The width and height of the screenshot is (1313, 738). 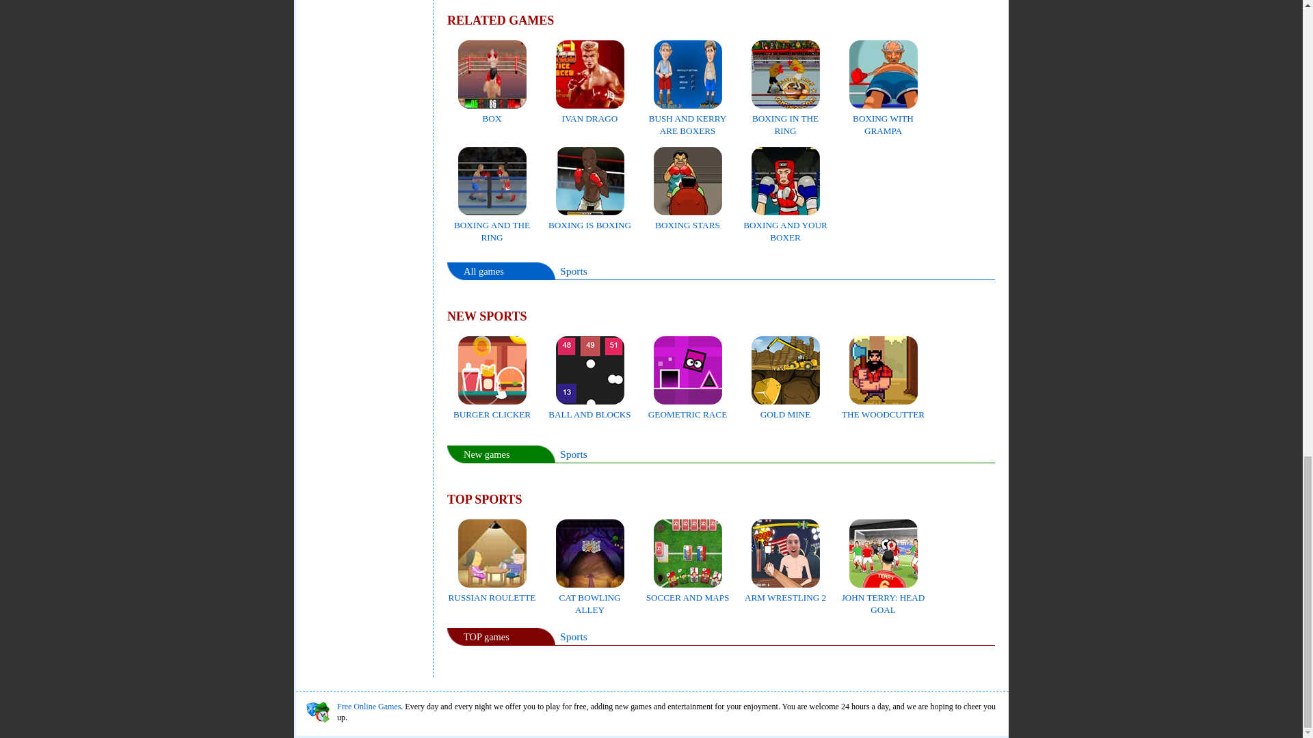 What do you see at coordinates (688, 219) in the screenshot?
I see `BOXING STARS` at bounding box center [688, 219].